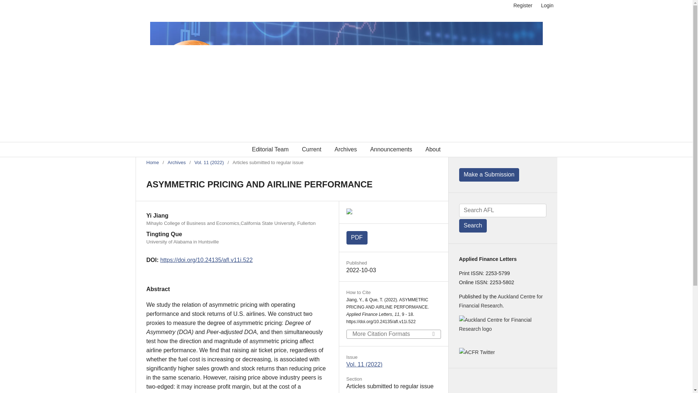 The width and height of the screenshot is (698, 393). What do you see at coordinates (391, 149) in the screenshot?
I see `Announcements` at bounding box center [391, 149].